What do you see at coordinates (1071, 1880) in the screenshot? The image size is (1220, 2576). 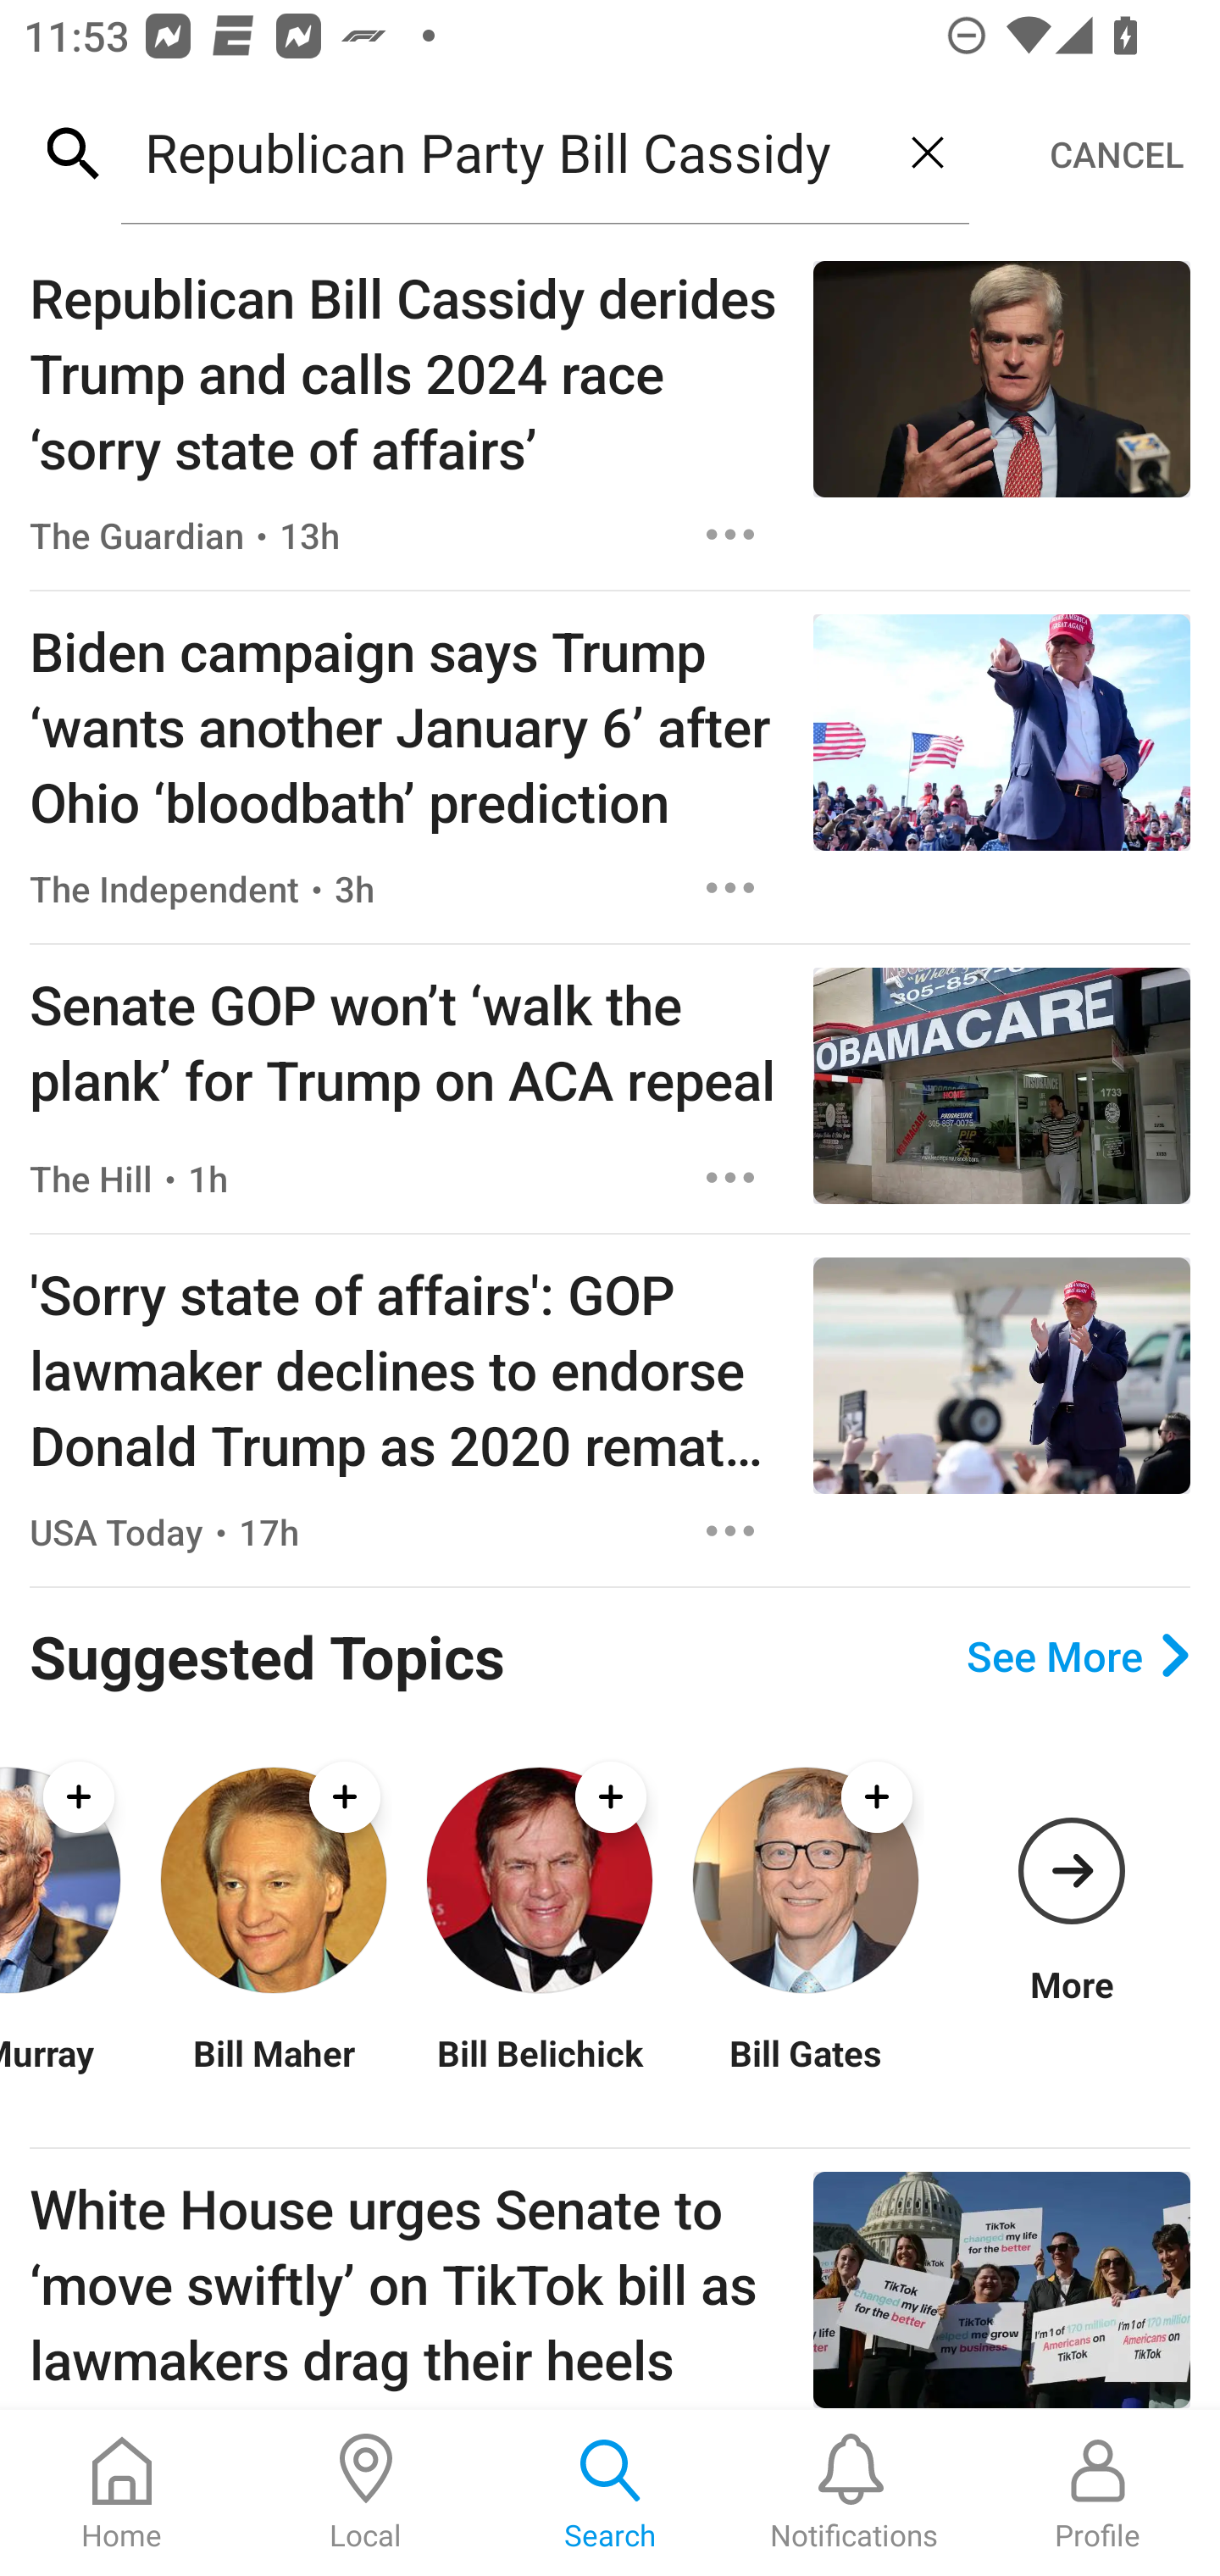 I see `More` at bounding box center [1071, 1880].